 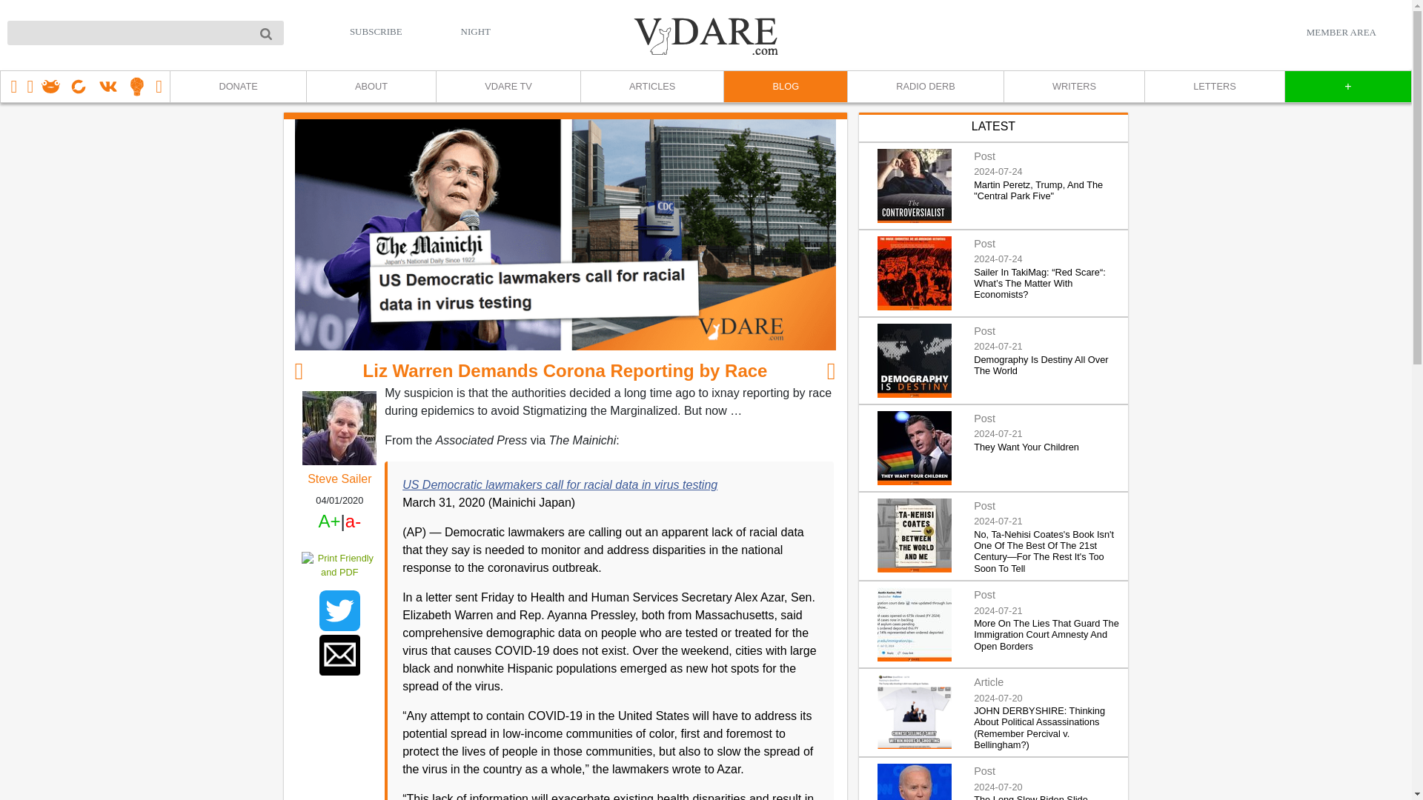 What do you see at coordinates (339, 564) in the screenshot?
I see `Printer Friendly and PDF` at bounding box center [339, 564].